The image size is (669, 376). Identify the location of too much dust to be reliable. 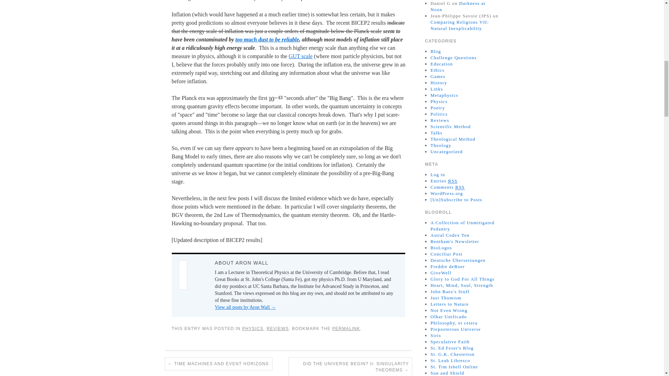
(267, 39).